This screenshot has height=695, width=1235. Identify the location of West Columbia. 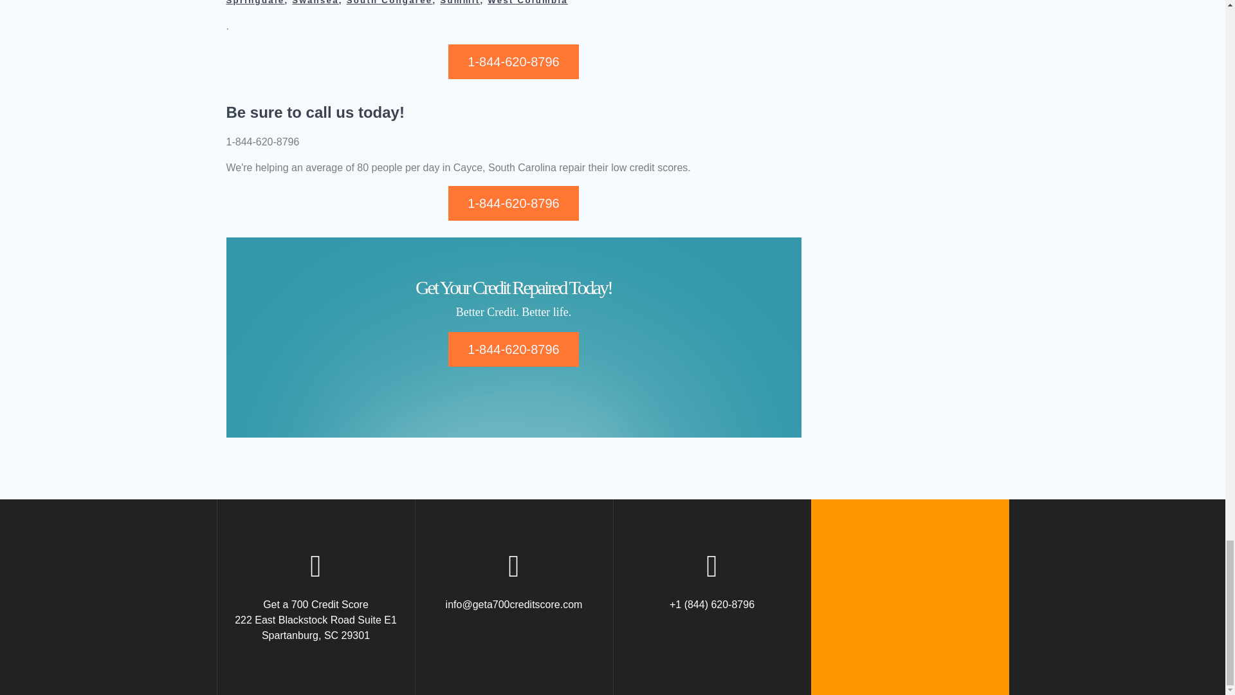
(527, 3).